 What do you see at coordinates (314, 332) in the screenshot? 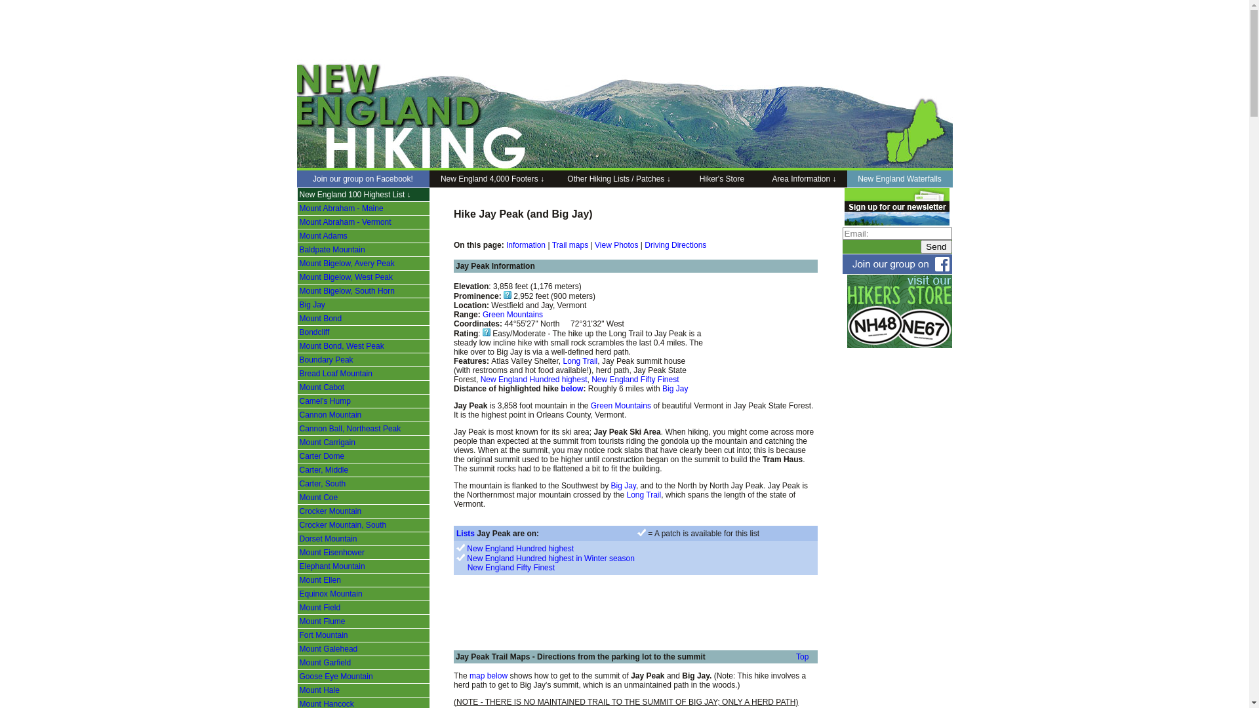
I see `Bondcliff` at bounding box center [314, 332].